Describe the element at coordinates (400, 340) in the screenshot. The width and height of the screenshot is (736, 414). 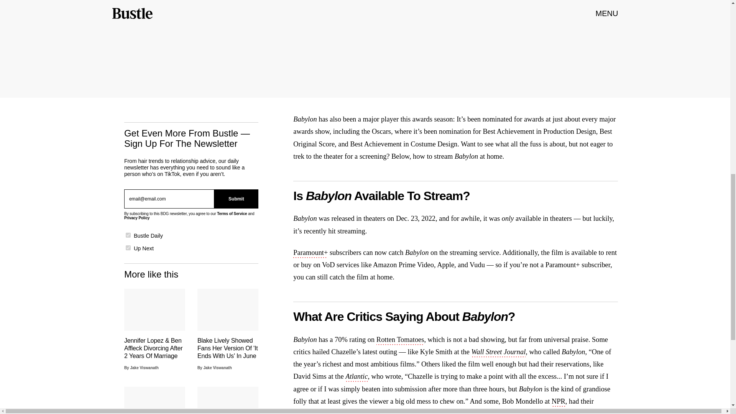
I see `Rotten Tomatoes` at that location.